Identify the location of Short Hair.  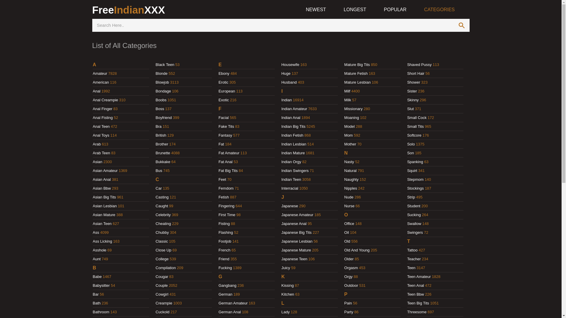
(416, 74).